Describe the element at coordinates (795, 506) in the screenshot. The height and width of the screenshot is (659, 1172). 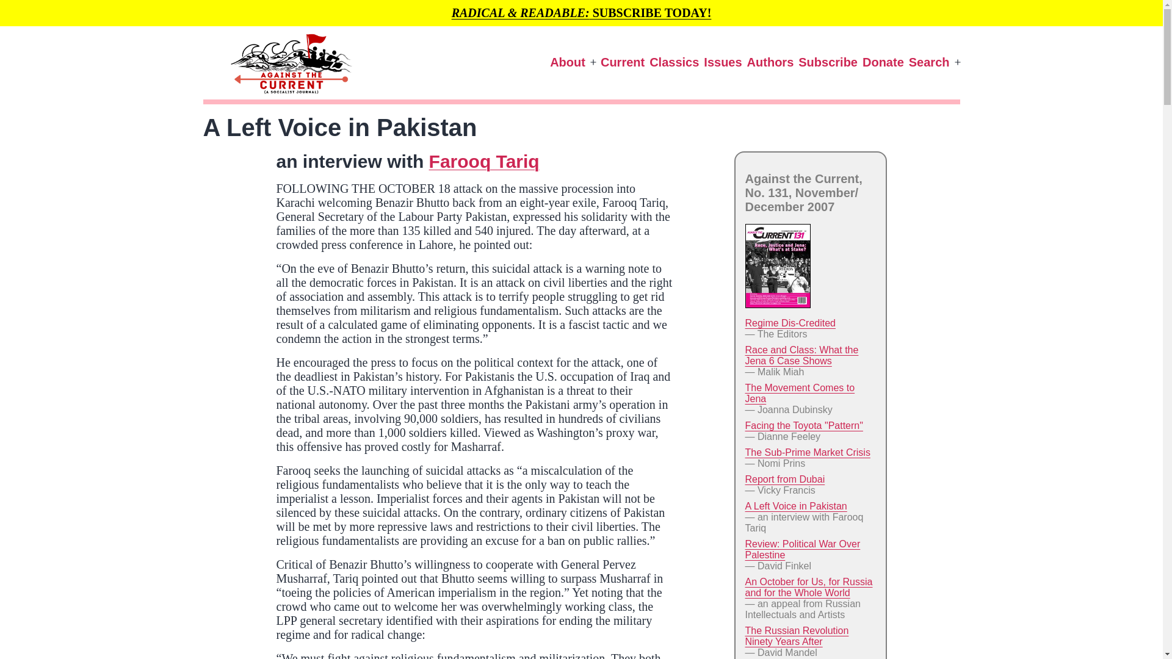
I see `A Left Voice in Pakistan` at that location.